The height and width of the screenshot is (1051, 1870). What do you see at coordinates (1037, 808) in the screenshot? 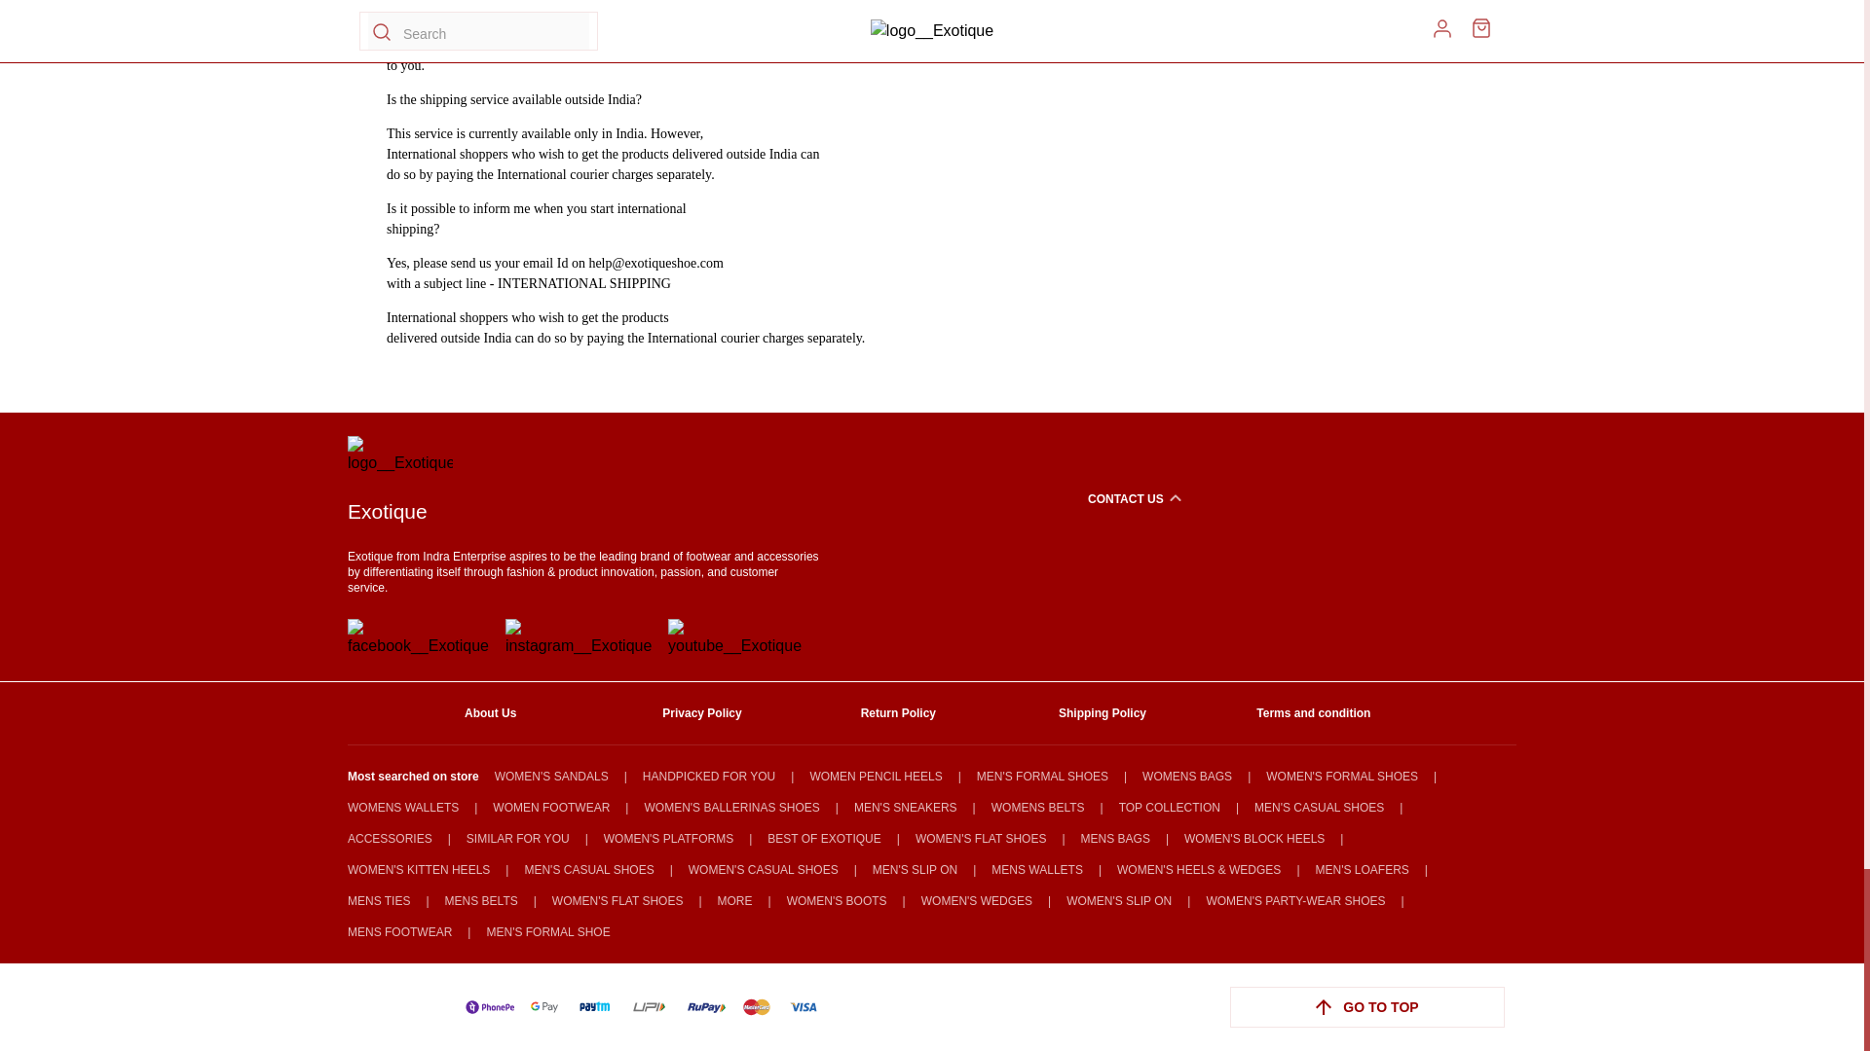
I see `WOMENS BELTS` at bounding box center [1037, 808].